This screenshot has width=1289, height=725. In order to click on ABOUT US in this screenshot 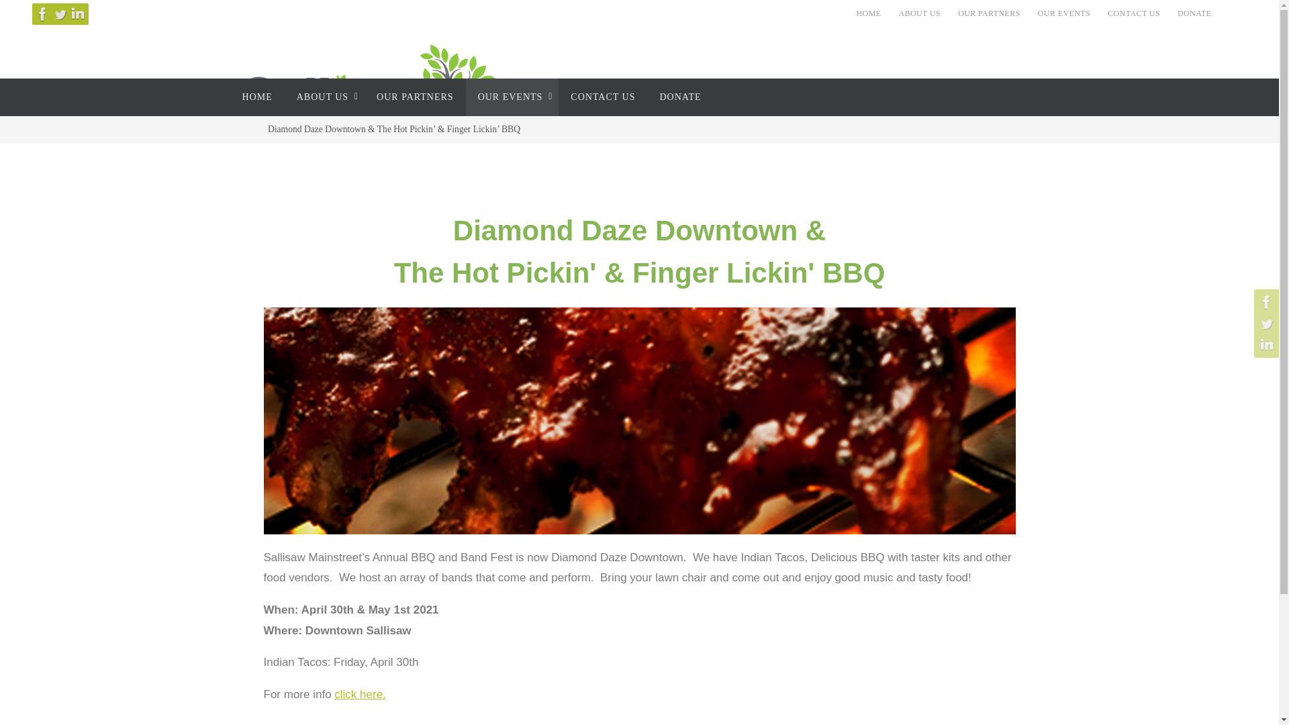, I will do `click(325, 97)`.